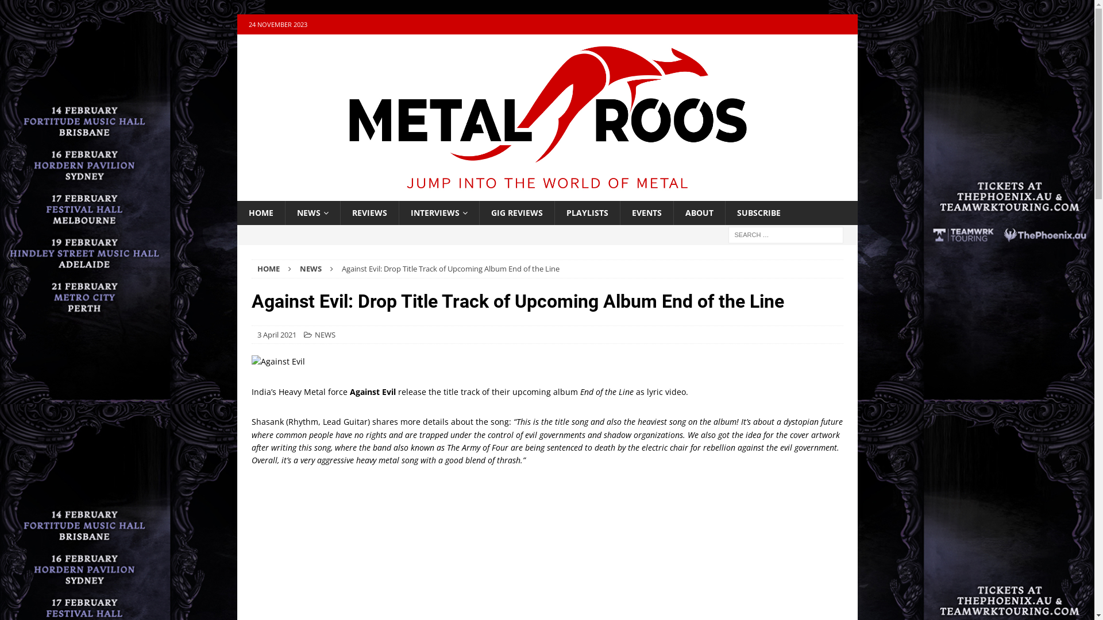 The image size is (1103, 620). I want to click on HOME, so click(269, 269).